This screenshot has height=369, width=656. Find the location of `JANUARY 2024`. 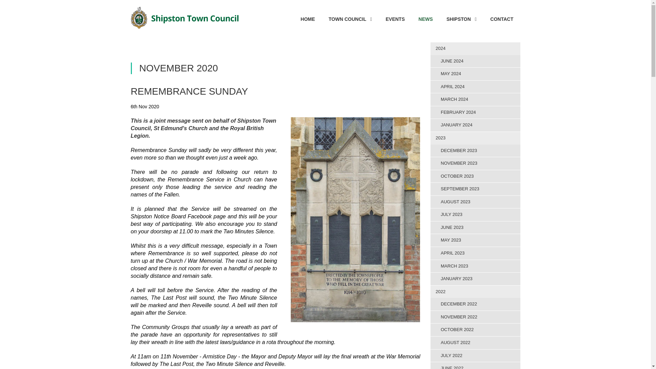

JANUARY 2024 is located at coordinates (475, 125).